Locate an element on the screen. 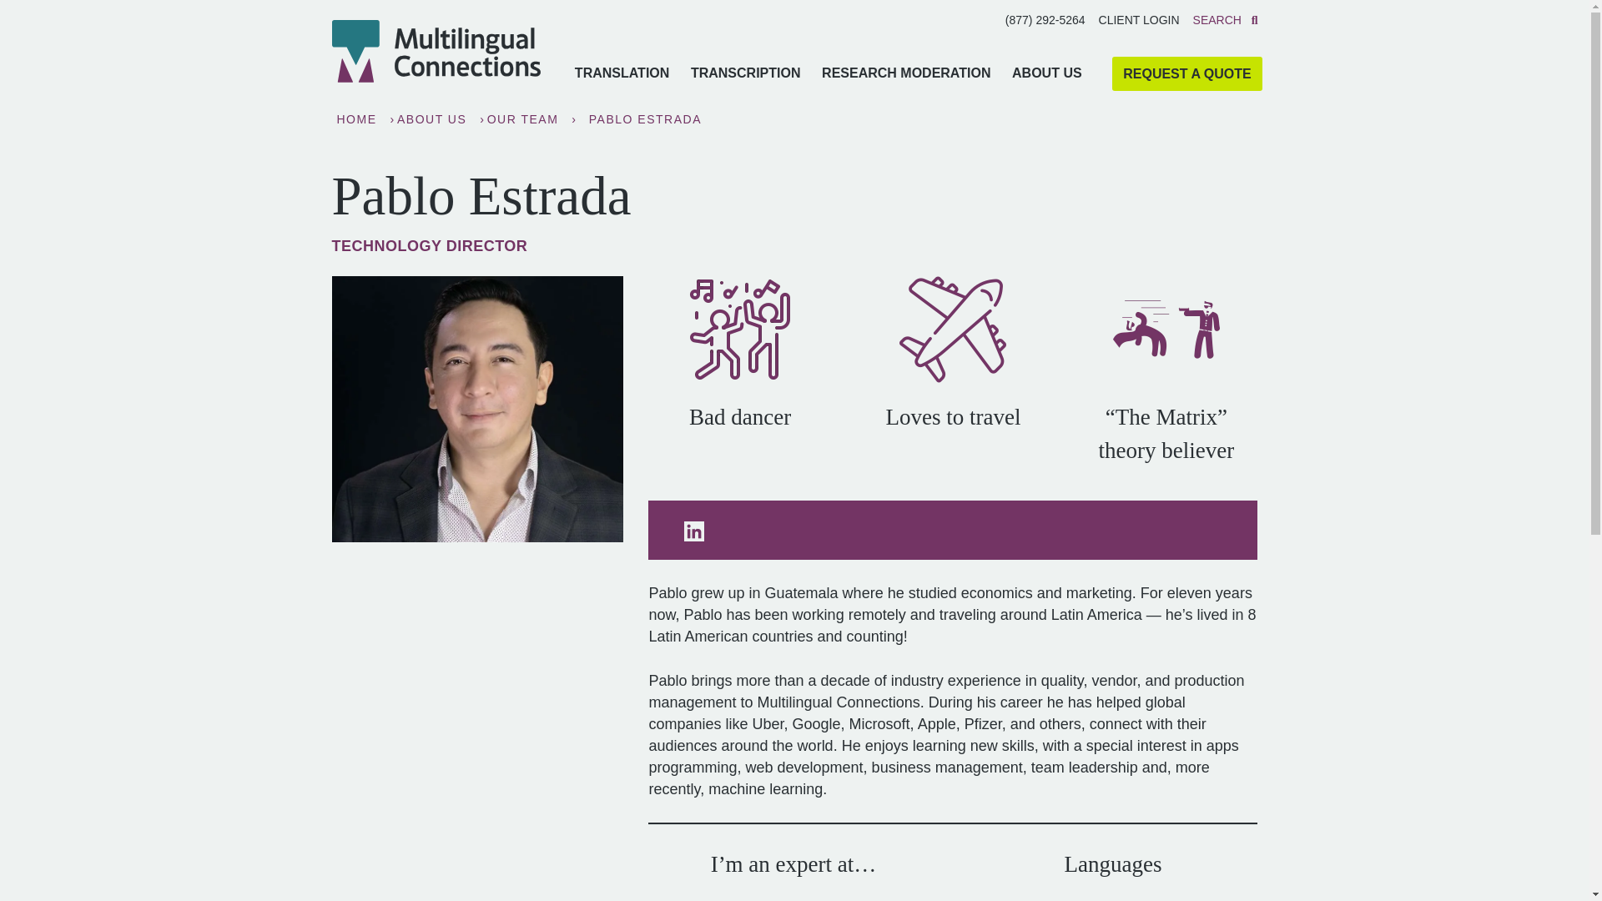  HOME is located at coordinates (356, 119).